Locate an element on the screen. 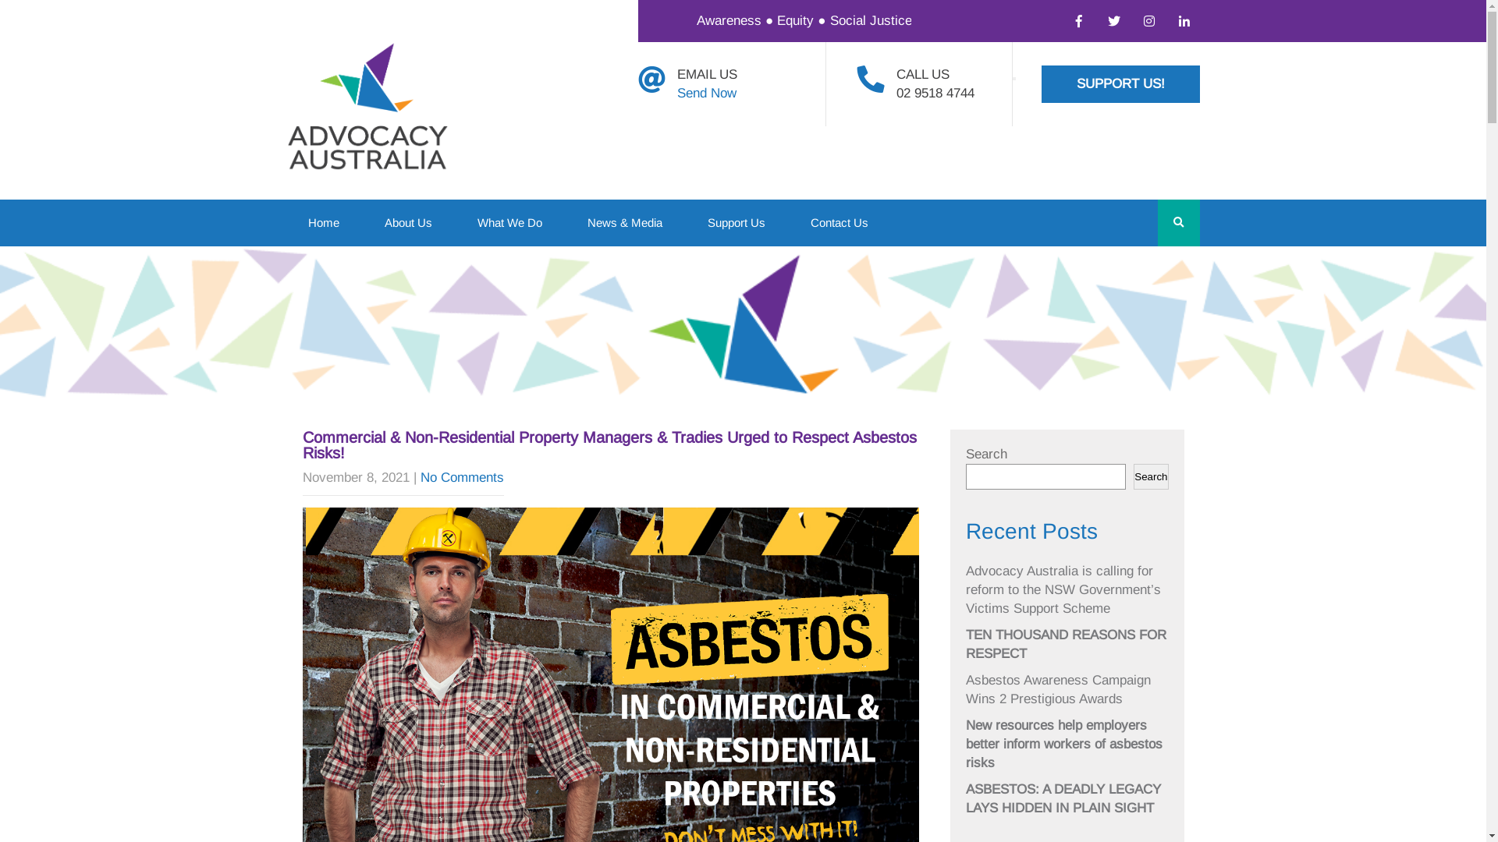 This screenshot has height=842, width=1498. Asbestos Awareness Campaign Wins 2 Prestigious Awards is located at coordinates (1058, 689).